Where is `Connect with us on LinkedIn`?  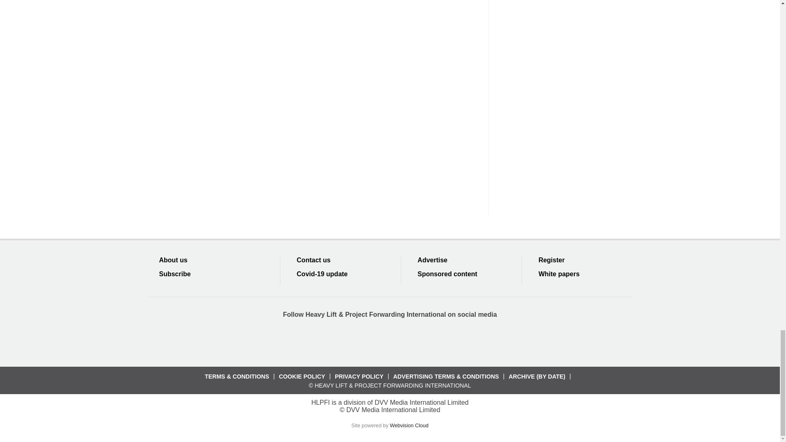
Connect with us on LinkedIn is located at coordinates (389, 341).